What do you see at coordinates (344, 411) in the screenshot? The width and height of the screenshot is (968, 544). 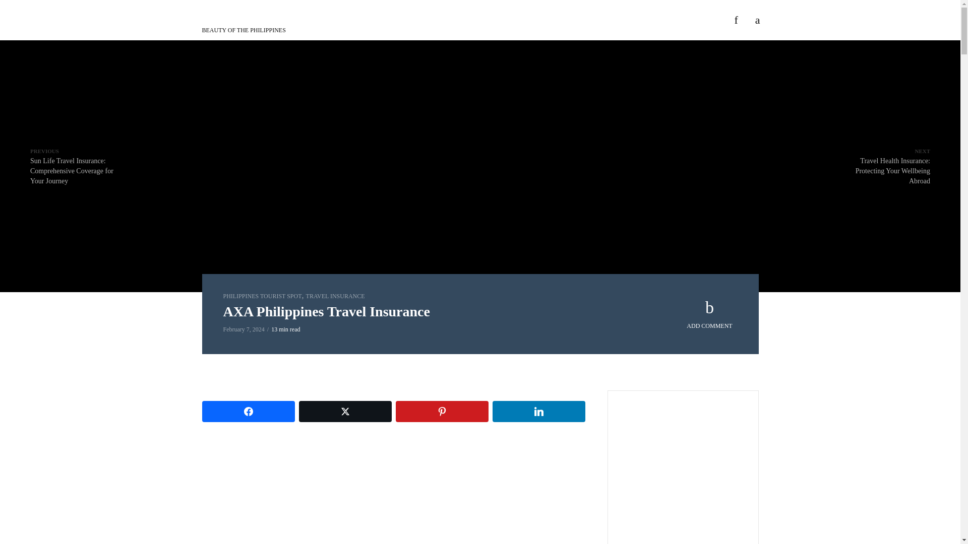 I see `Share on Twitter` at bounding box center [344, 411].